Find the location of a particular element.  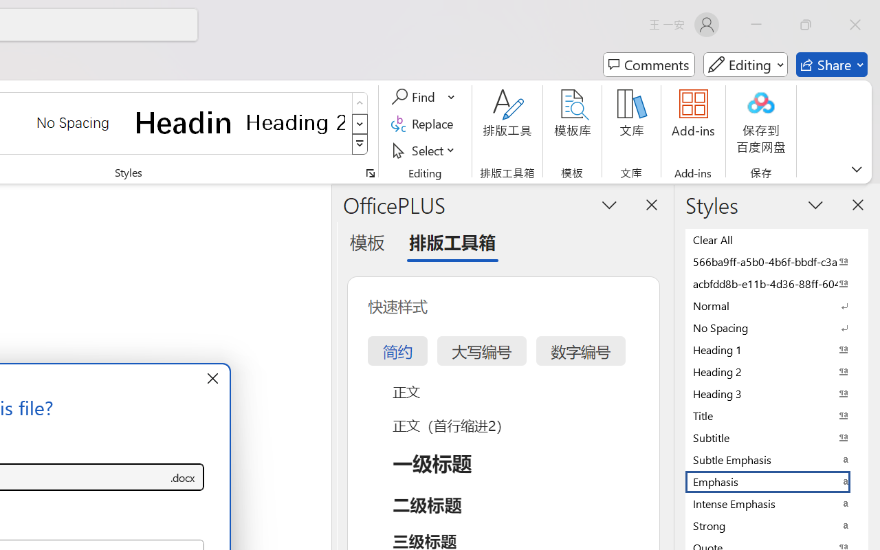

Styles is located at coordinates (360, 144).